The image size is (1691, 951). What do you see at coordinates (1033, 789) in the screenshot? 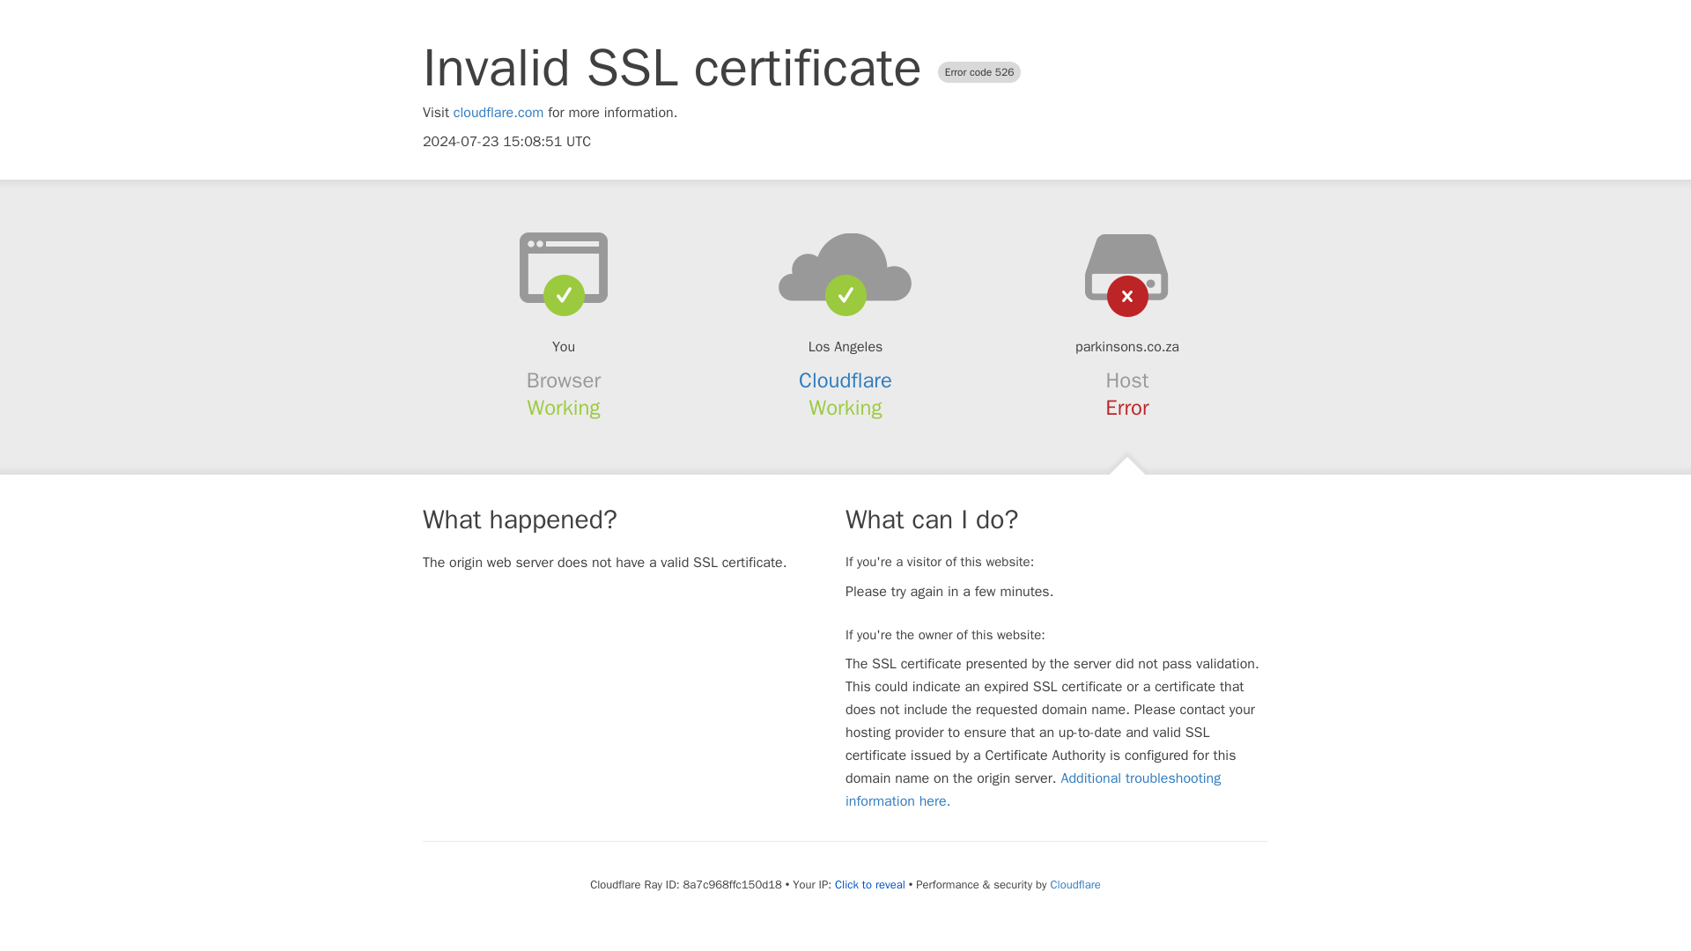
I see `Additional troubleshooting information here.` at bounding box center [1033, 789].